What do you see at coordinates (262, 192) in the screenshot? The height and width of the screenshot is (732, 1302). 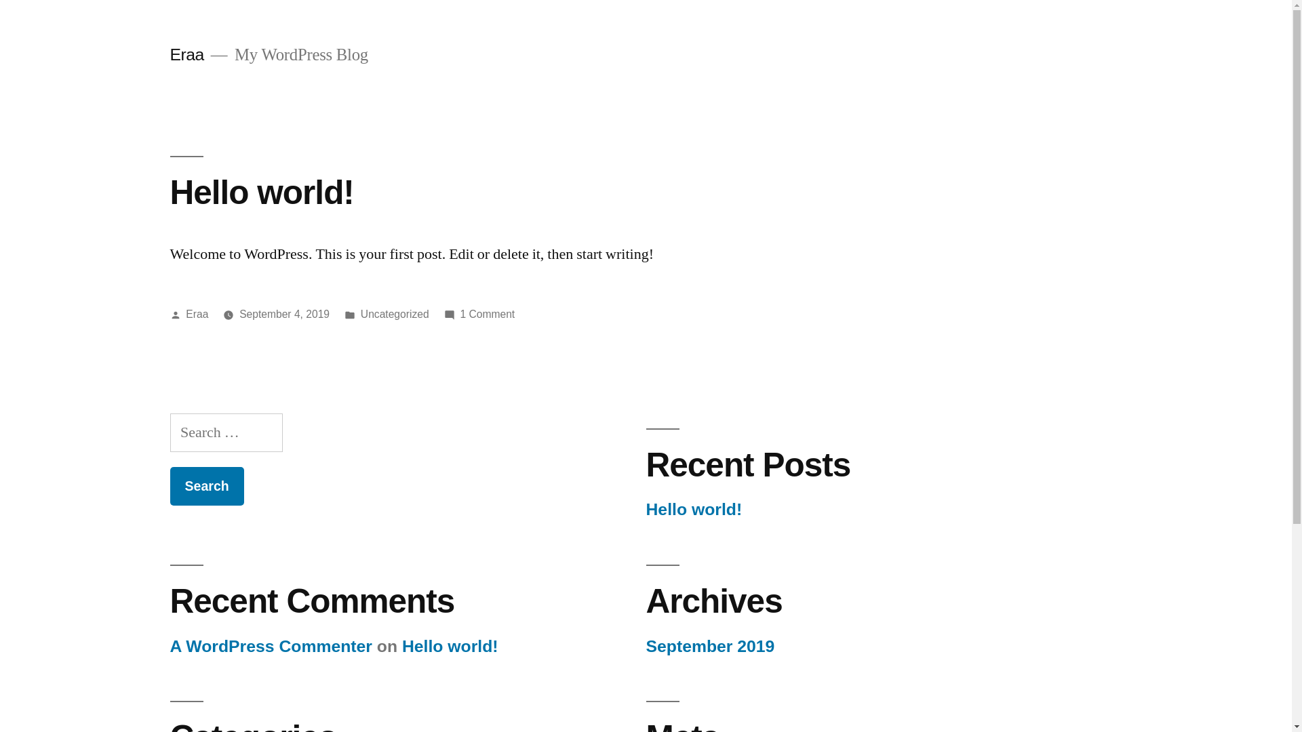 I see `Hello world!` at bounding box center [262, 192].